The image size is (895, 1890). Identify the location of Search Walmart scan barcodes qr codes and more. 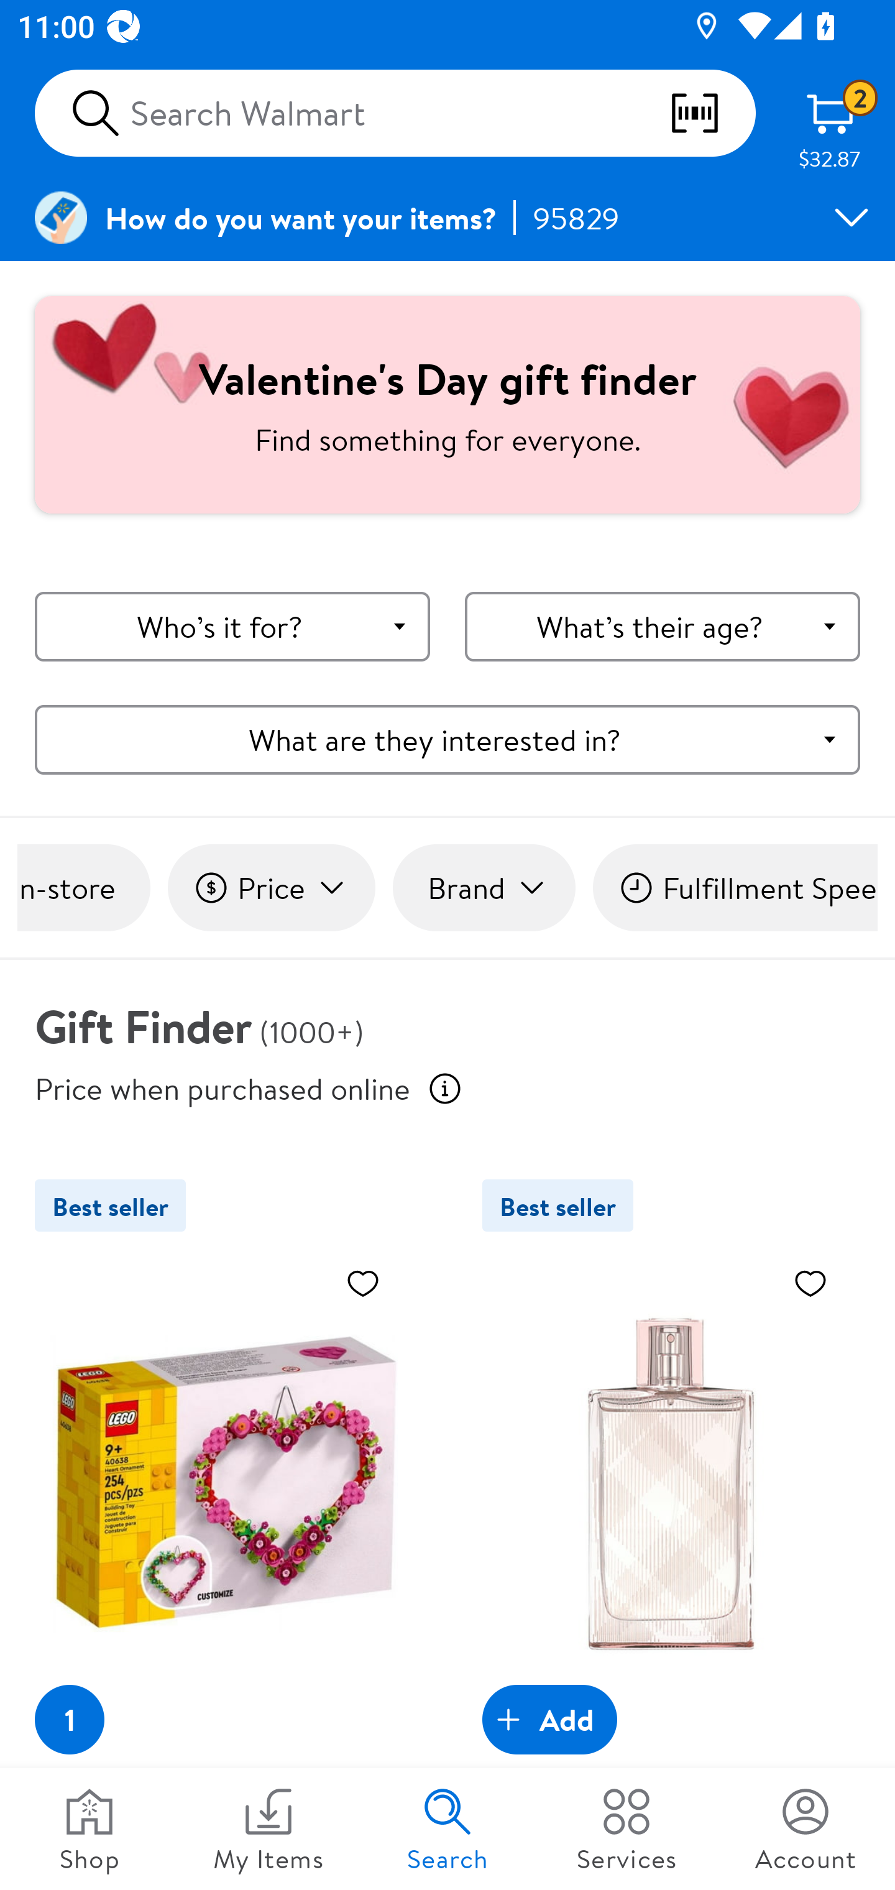
(395, 113).